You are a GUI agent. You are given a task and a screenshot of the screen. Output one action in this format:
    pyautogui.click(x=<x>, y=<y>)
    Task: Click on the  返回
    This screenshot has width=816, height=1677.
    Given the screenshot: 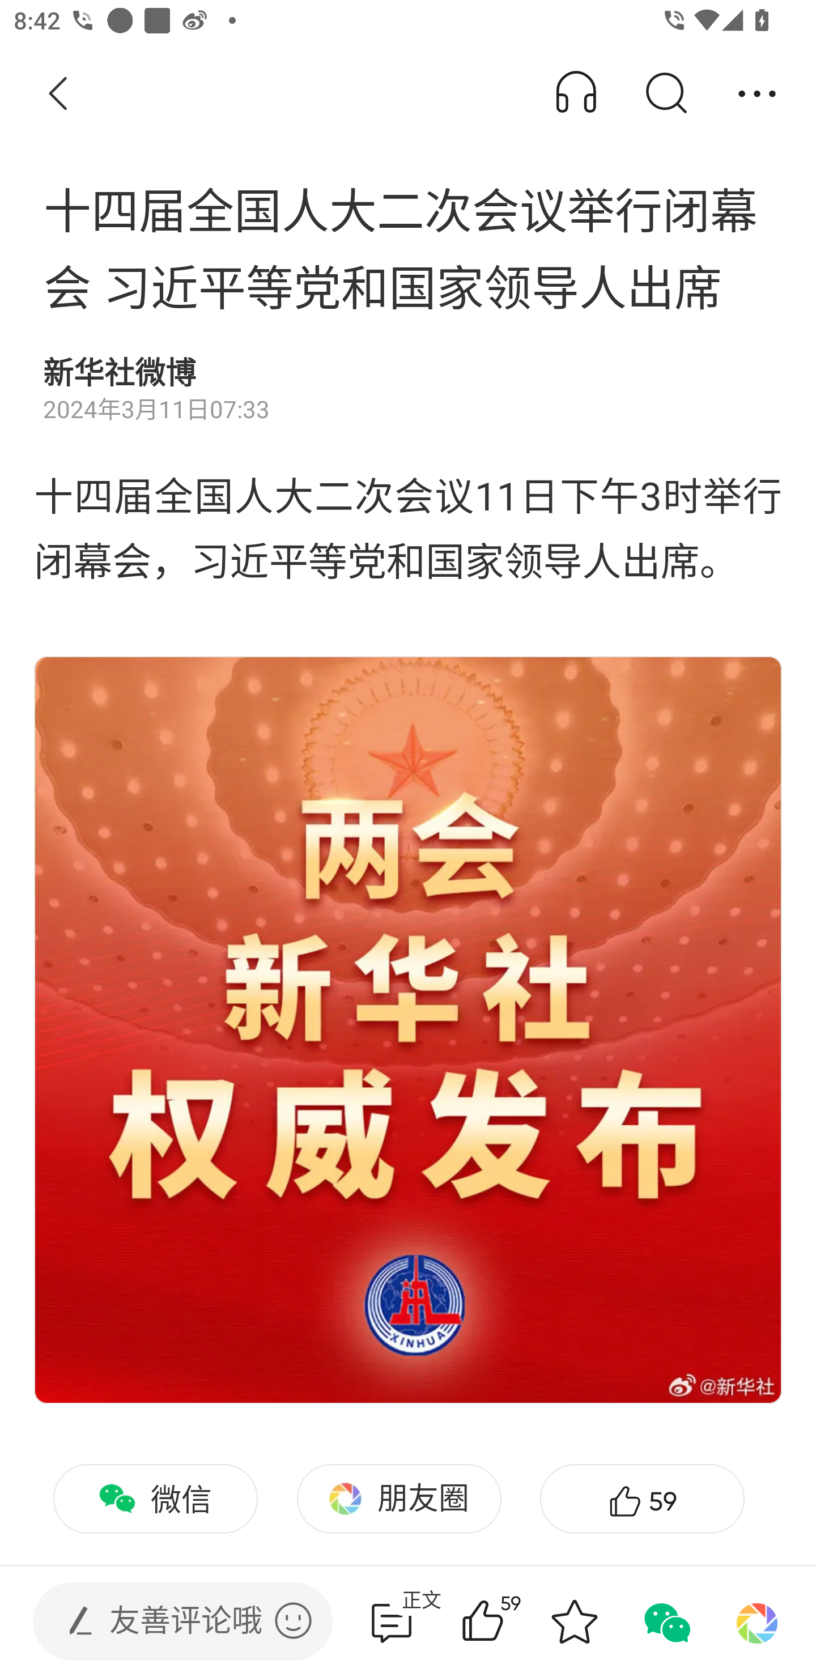 What is the action you would take?
    pyautogui.click(x=58, y=94)
    